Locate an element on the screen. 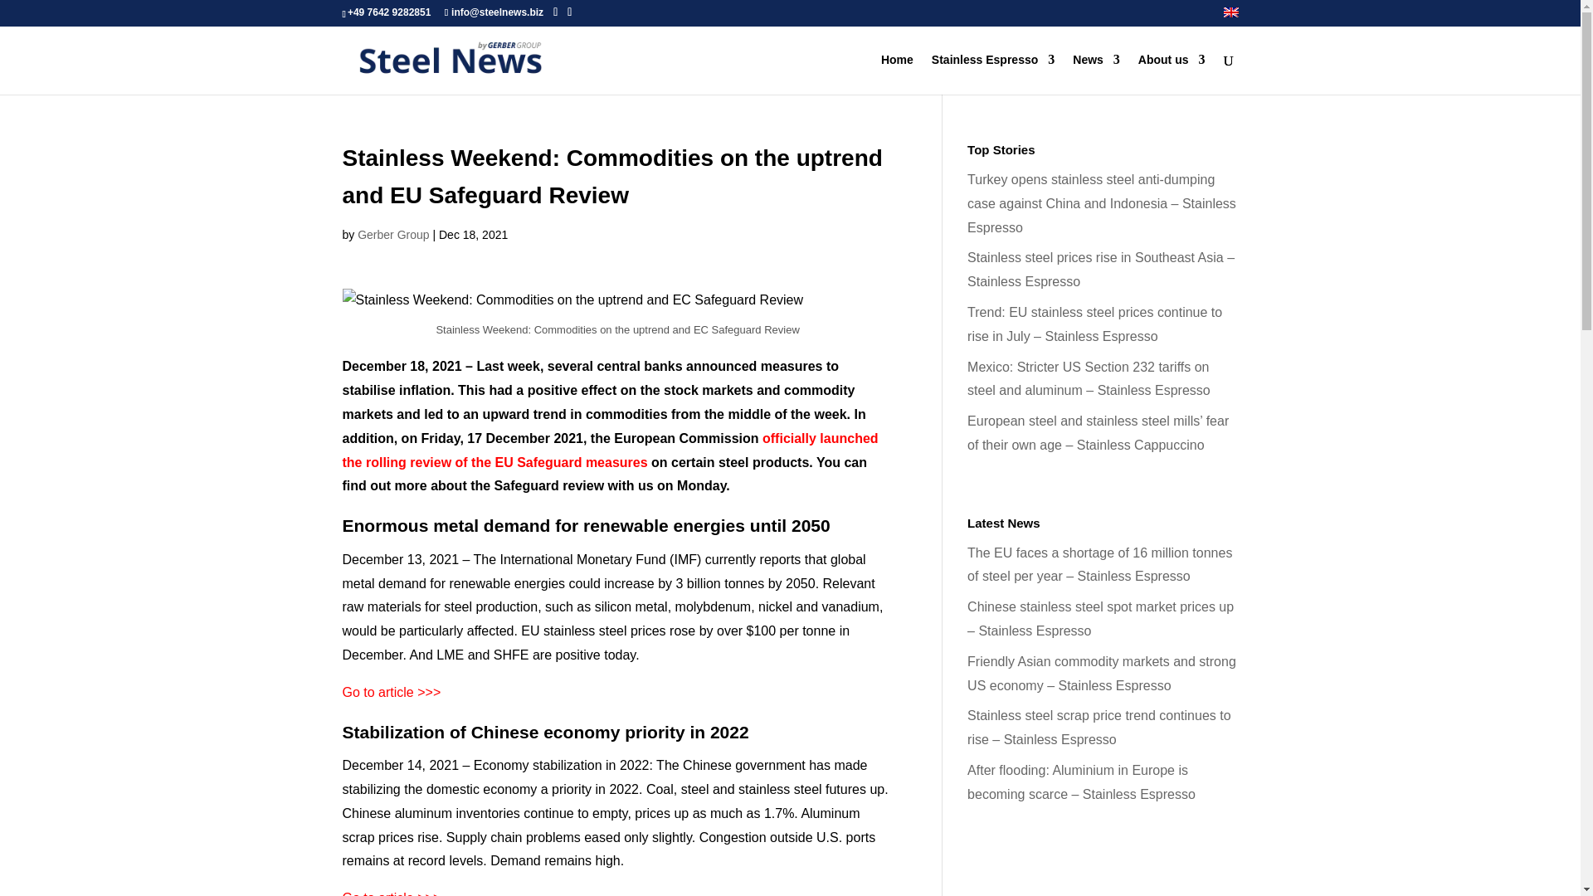  About us is located at coordinates (1172, 74).